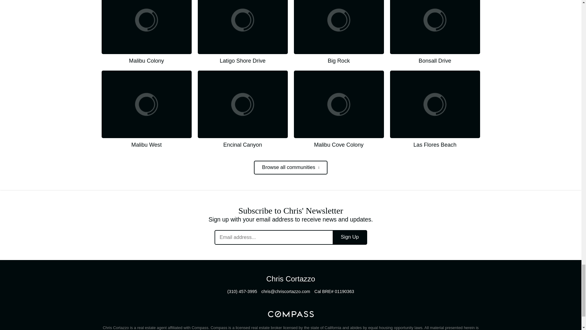  What do you see at coordinates (146, 109) in the screenshot?
I see `Malibu West` at bounding box center [146, 109].